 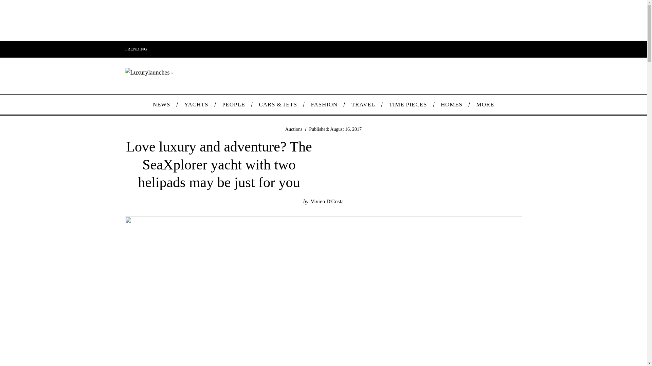 What do you see at coordinates (452, 104) in the screenshot?
I see `HOMES` at bounding box center [452, 104].